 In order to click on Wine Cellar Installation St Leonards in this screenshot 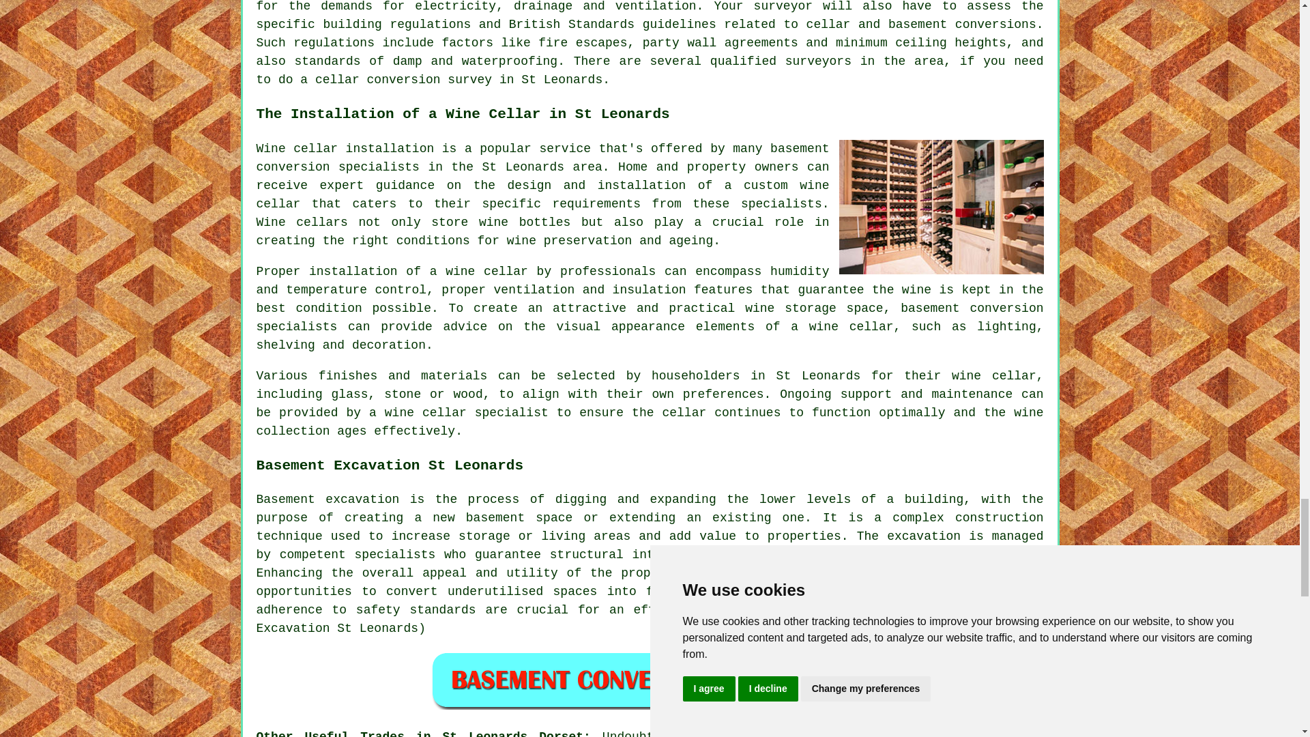, I will do `click(942, 207)`.